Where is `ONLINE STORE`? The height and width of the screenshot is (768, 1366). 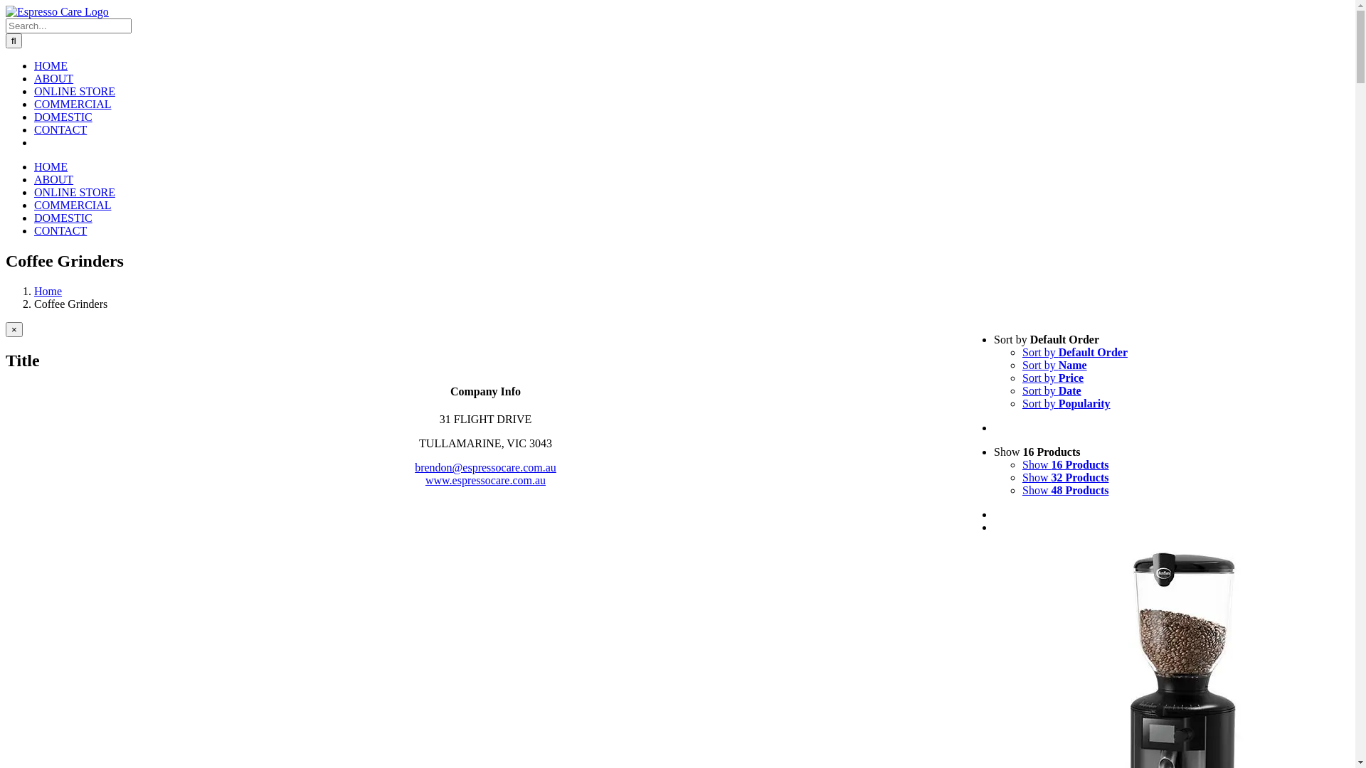 ONLINE STORE is located at coordinates (75, 192).